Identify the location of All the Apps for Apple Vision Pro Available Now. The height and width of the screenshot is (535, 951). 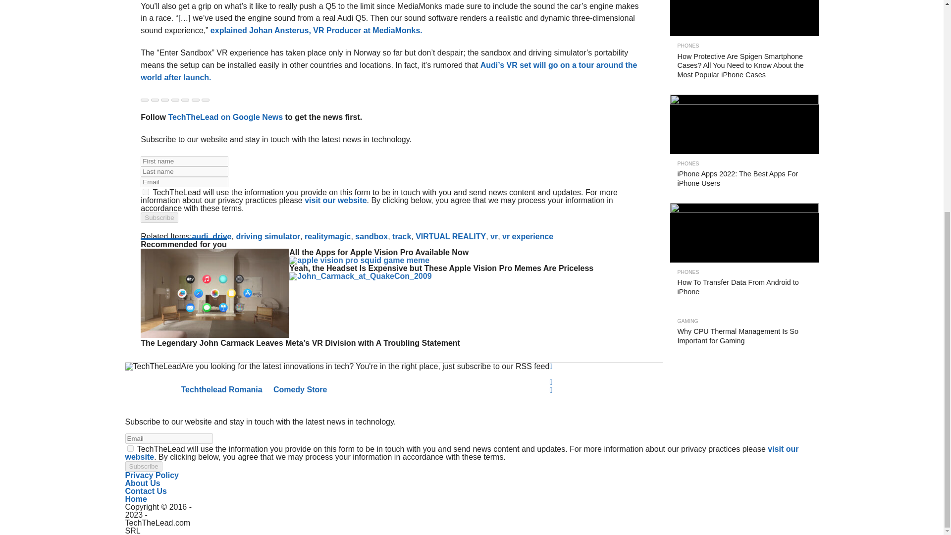
(215, 335).